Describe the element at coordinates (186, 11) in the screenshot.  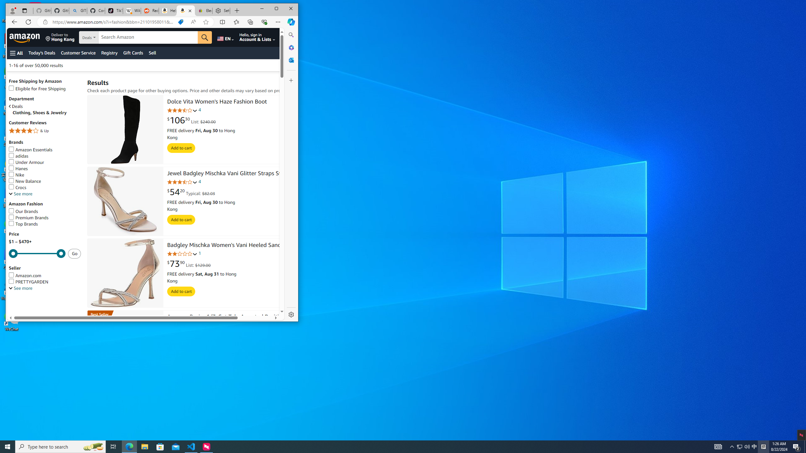
I see `Amazon.com` at that location.